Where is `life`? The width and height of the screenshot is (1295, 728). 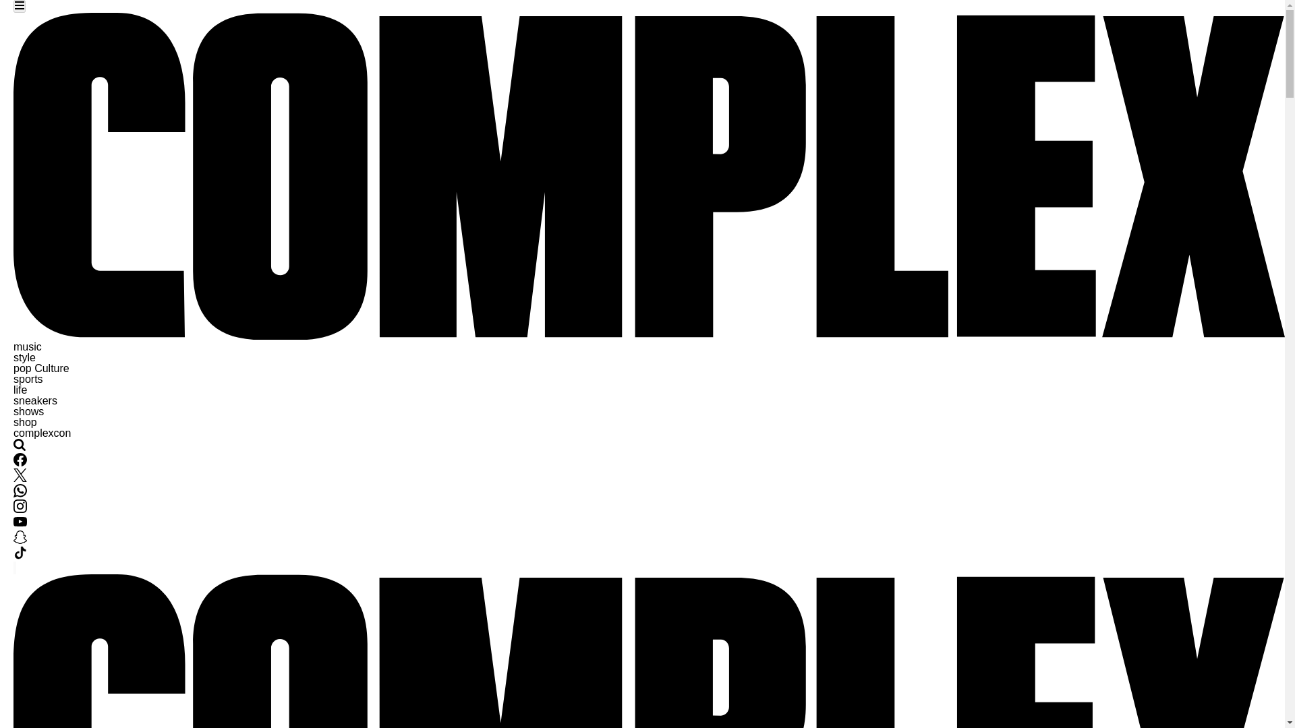 life is located at coordinates (20, 390).